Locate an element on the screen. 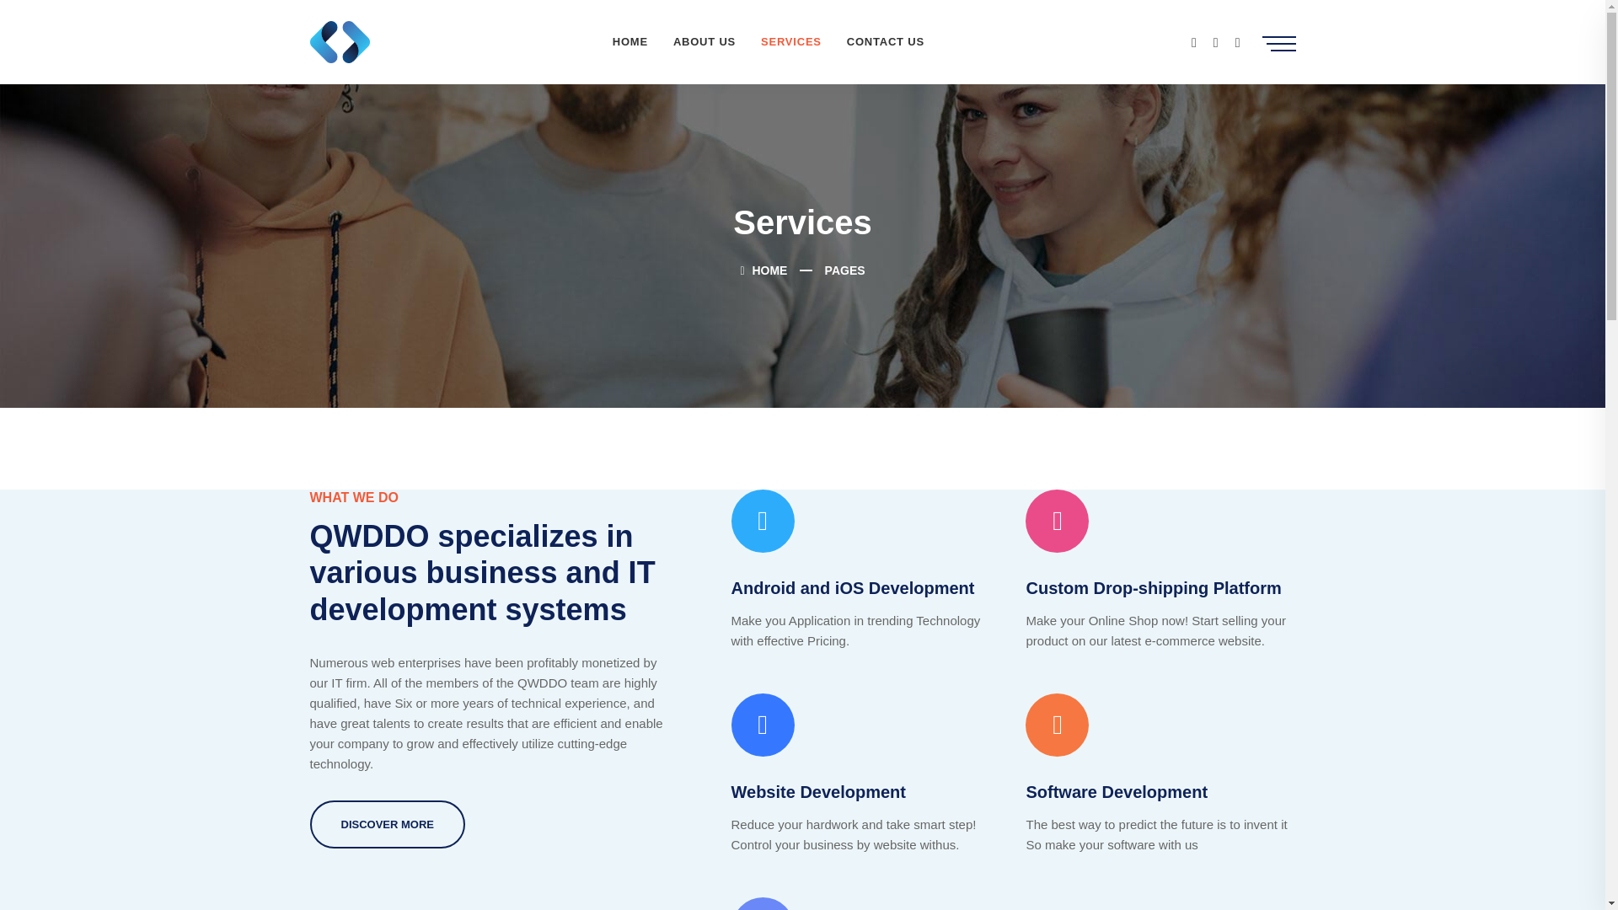 The image size is (1618, 910). SERVICES is located at coordinates (790, 42).